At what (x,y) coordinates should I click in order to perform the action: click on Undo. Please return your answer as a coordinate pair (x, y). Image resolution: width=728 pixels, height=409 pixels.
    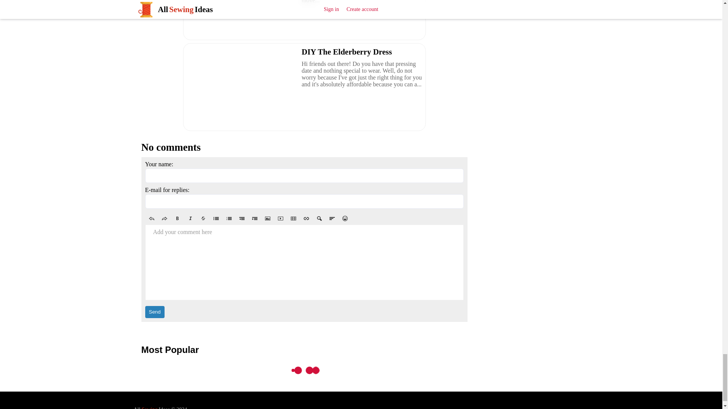
    Looking at the image, I should click on (151, 218).